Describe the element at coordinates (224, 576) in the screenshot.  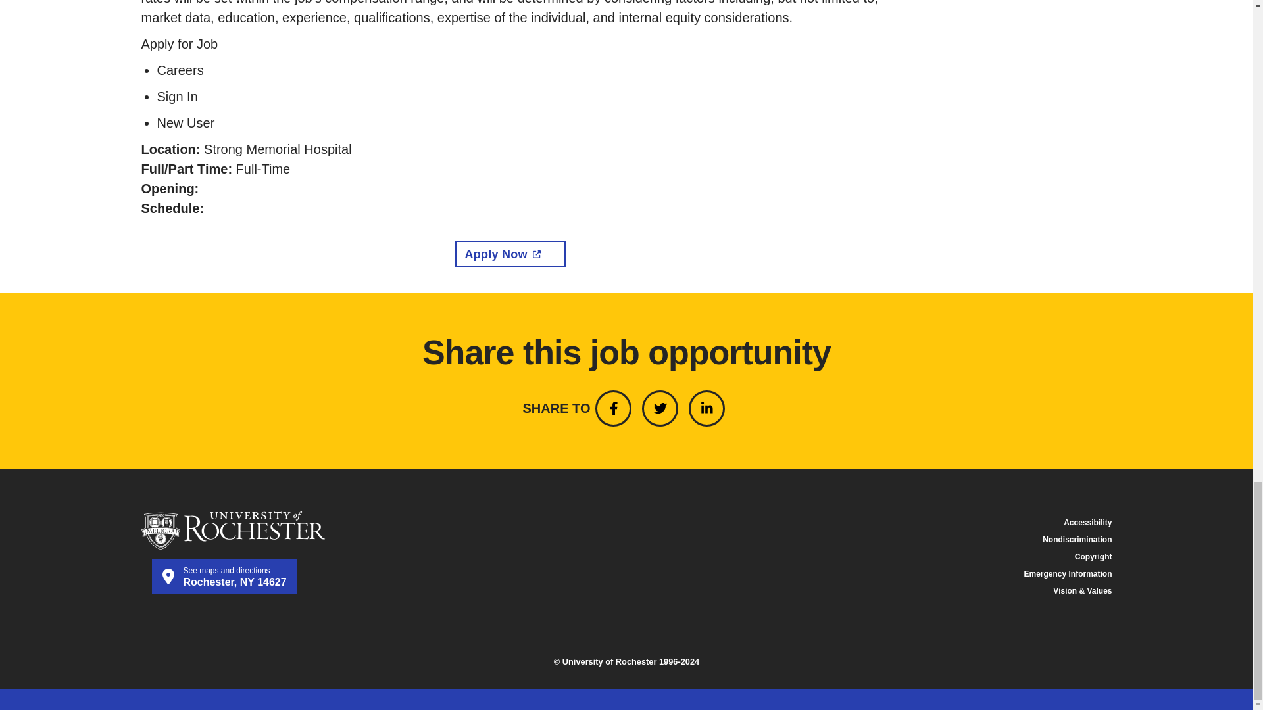
I see `Copyright` at that location.